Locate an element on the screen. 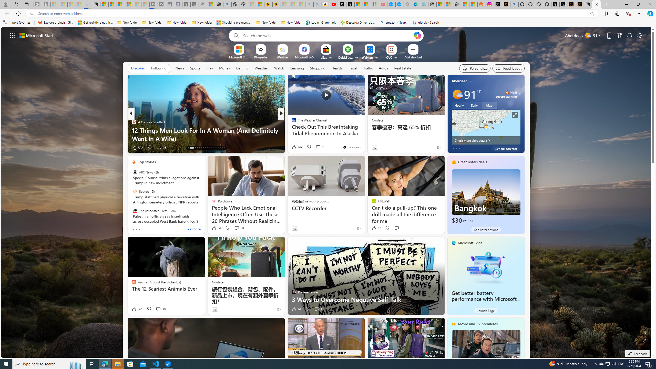 The image size is (656, 369). My location is located at coordinates (471, 81).